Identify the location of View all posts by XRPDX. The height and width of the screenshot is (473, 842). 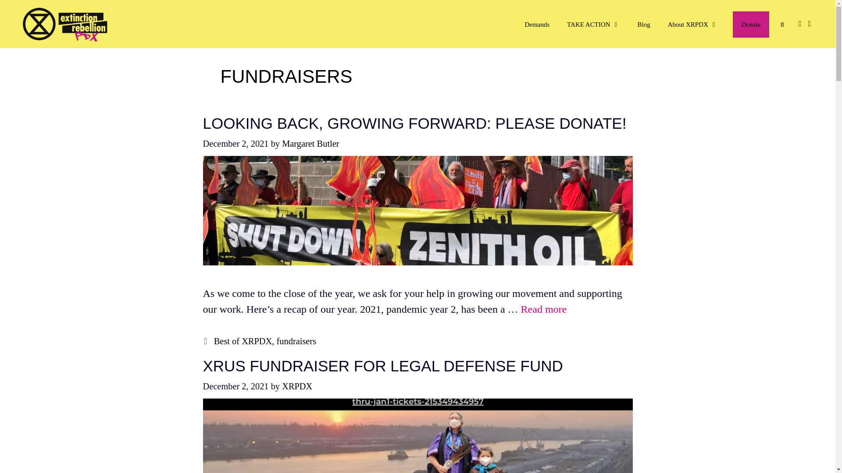
(297, 386).